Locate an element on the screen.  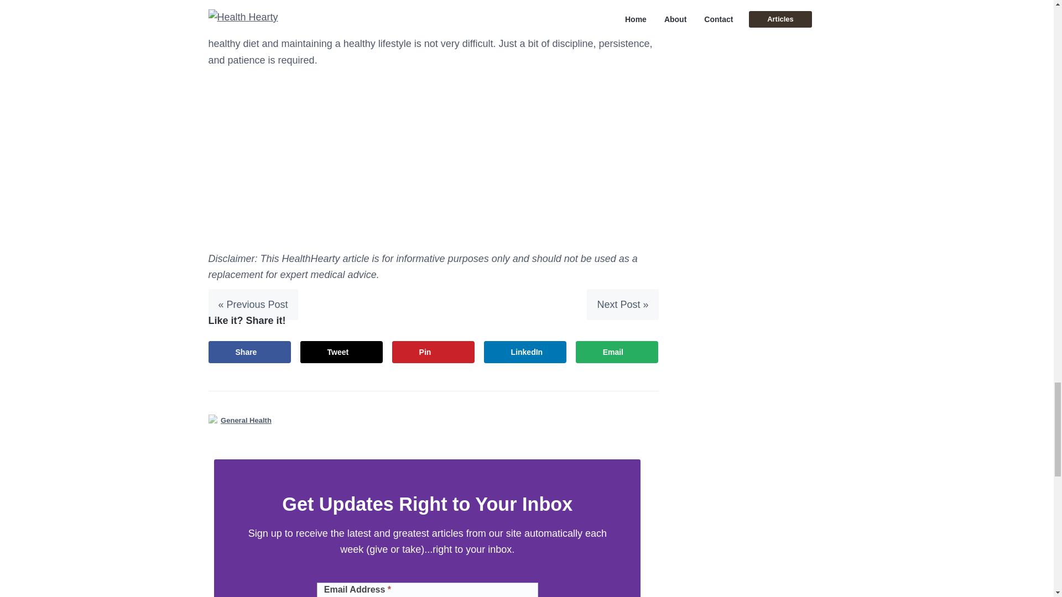
Share on LinkedIn is located at coordinates (525, 352).